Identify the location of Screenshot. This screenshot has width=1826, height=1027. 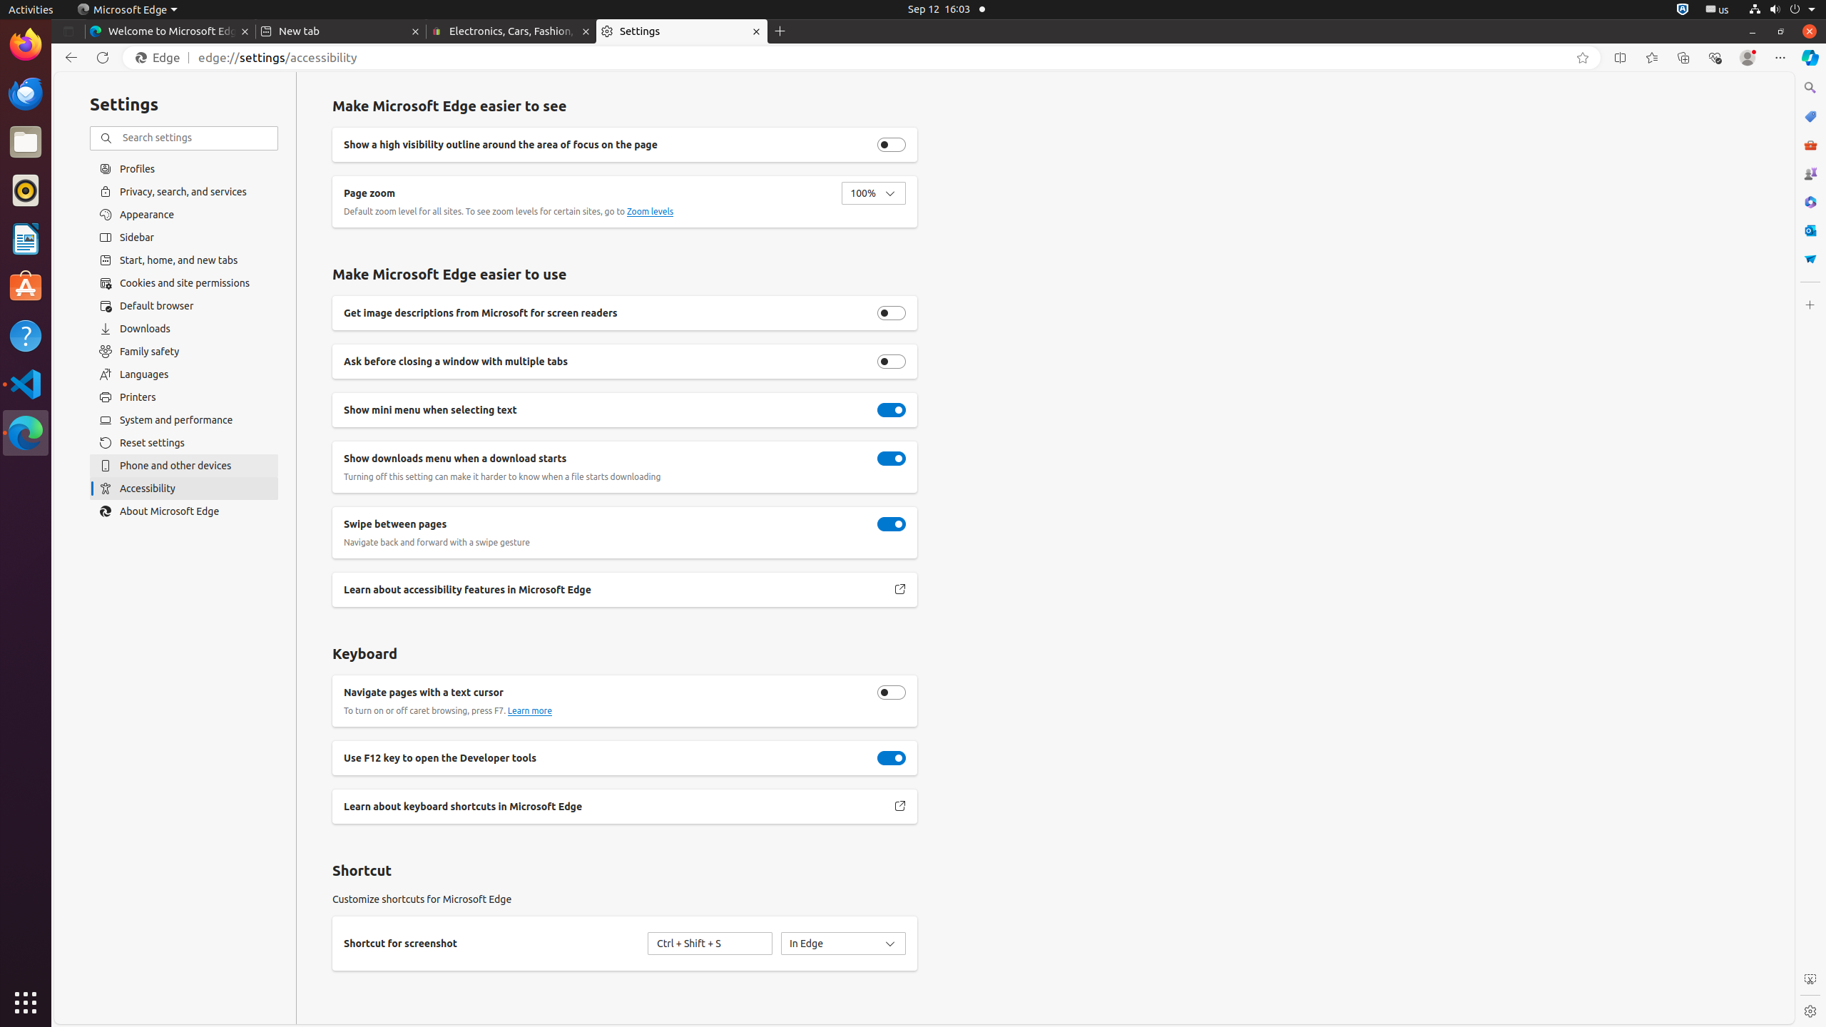
(1810, 979).